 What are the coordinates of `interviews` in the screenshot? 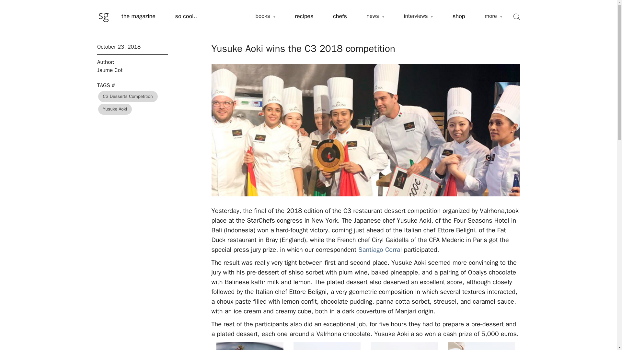 It's located at (418, 16).